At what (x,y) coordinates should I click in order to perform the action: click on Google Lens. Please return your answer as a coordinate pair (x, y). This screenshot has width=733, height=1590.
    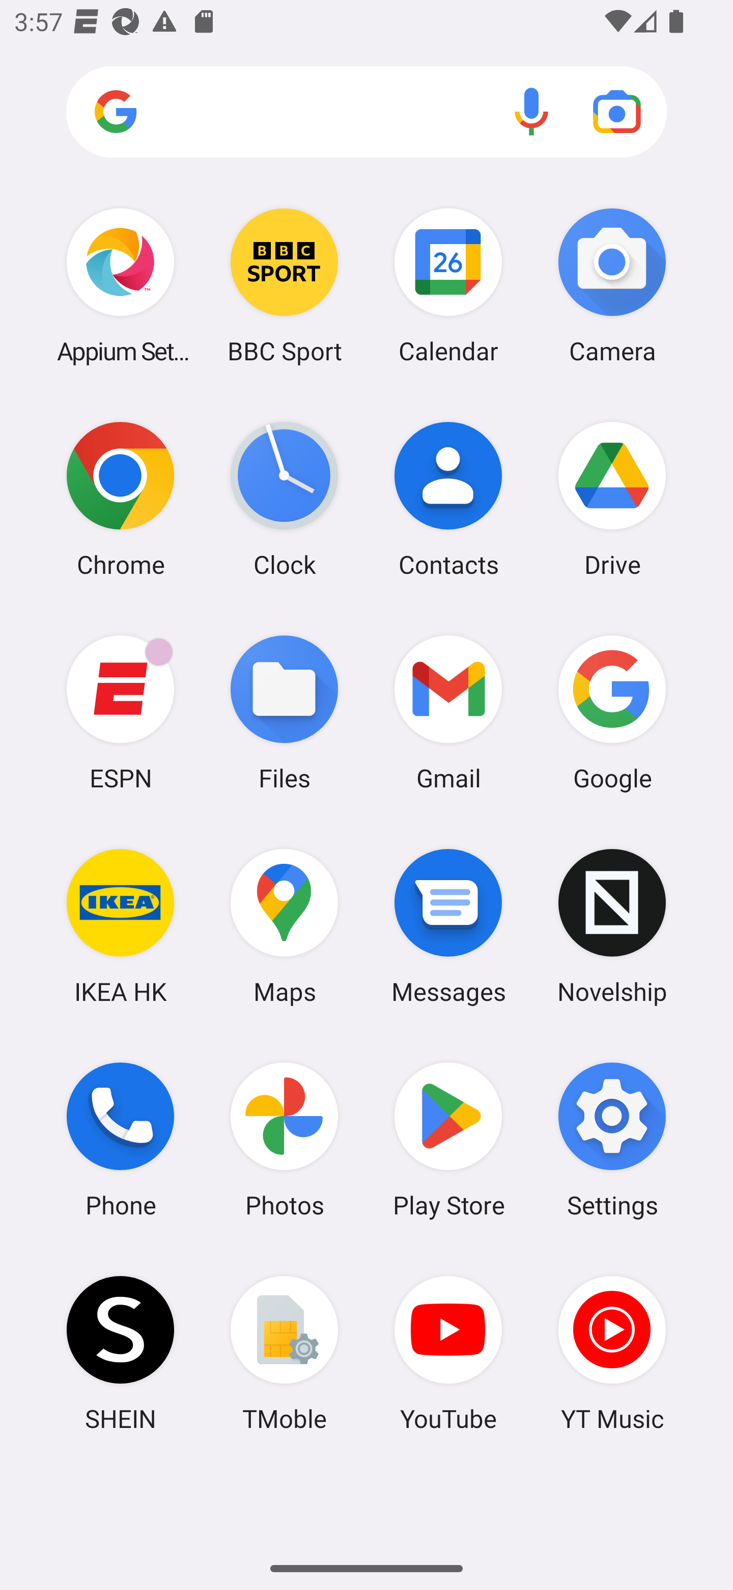
    Looking at the image, I should click on (617, 111).